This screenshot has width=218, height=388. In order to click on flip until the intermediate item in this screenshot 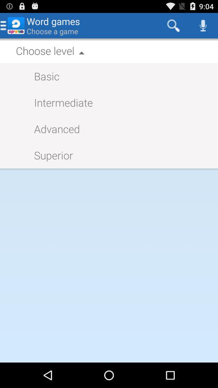, I will do `click(59, 102)`.